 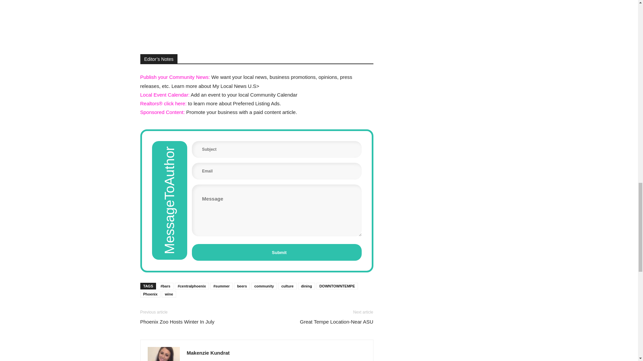 What do you see at coordinates (277, 252) in the screenshot?
I see `Submit` at bounding box center [277, 252].